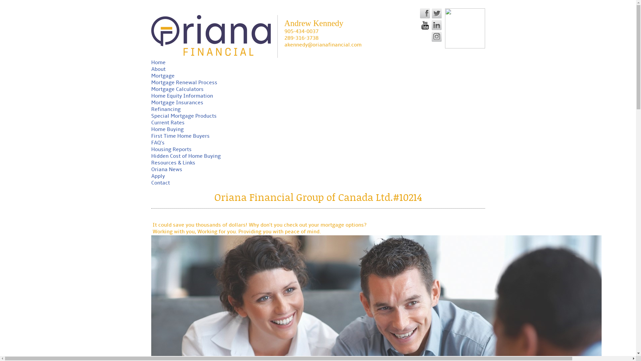 This screenshot has width=641, height=361. What do you see at coordinates (173, 163) in the screenshot?
I see `Resources & Links` at bounding box center [173, 163].